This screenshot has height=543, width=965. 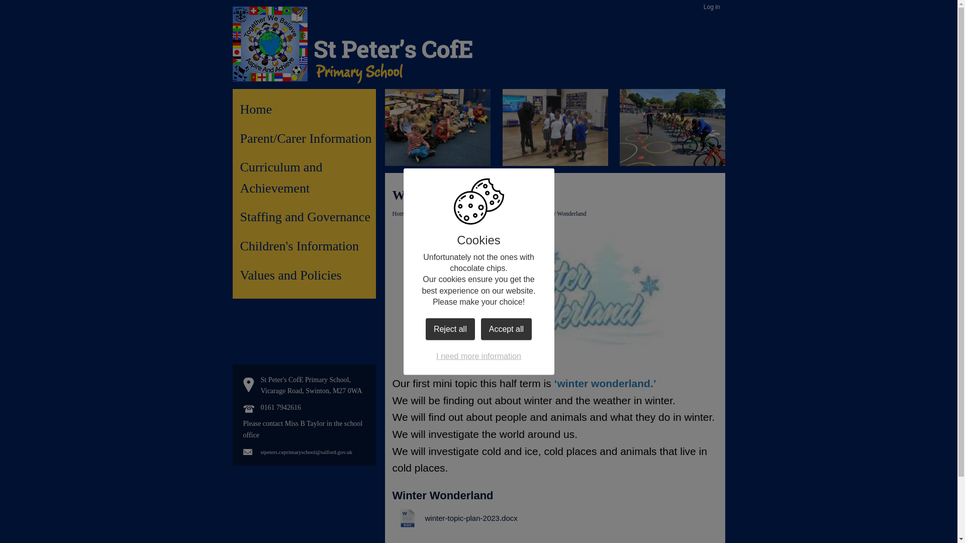 I want to click on Winter Wonderland, so click(x=563, y=213).